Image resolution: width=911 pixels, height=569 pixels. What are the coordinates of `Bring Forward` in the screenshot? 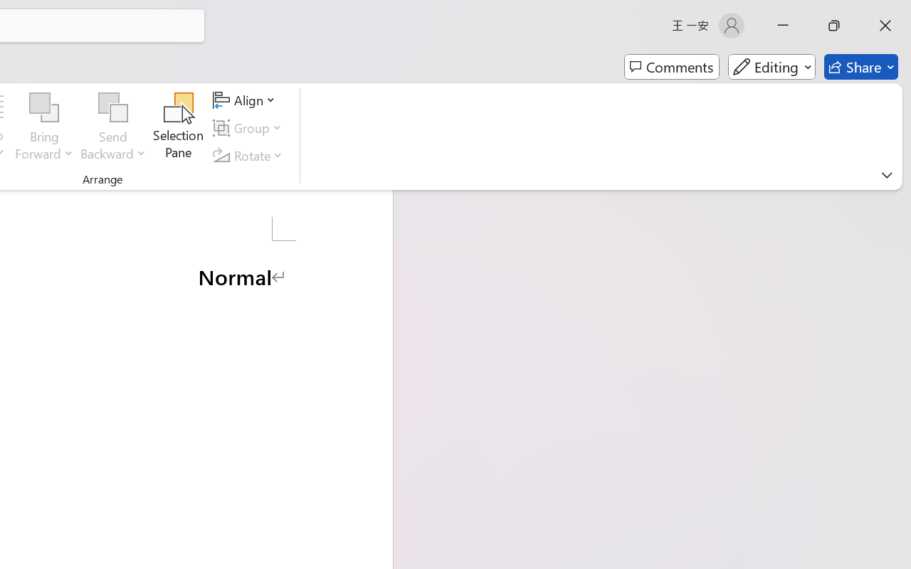 It's located at (44, 108).